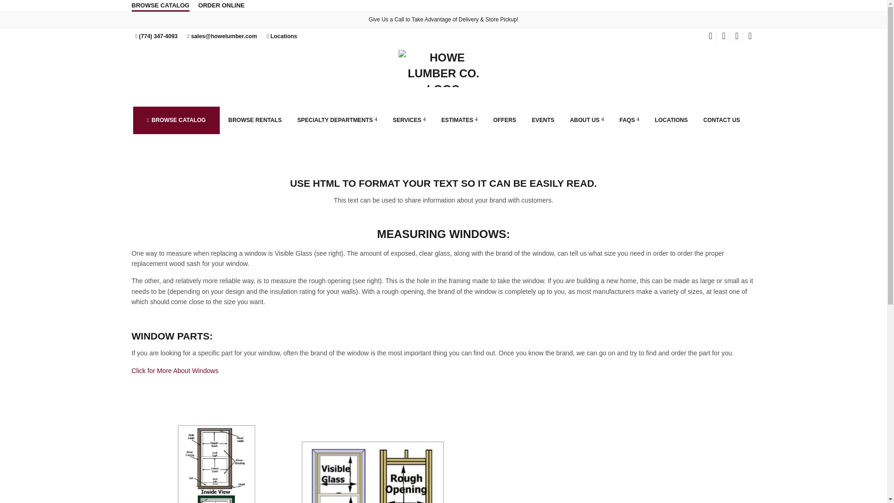 Image resolution: width=894 pixels, height=503 pixels. Describe the element at coordinates (160, 6) in the screenshot. I see `BROWSE CATALOG` at that location.